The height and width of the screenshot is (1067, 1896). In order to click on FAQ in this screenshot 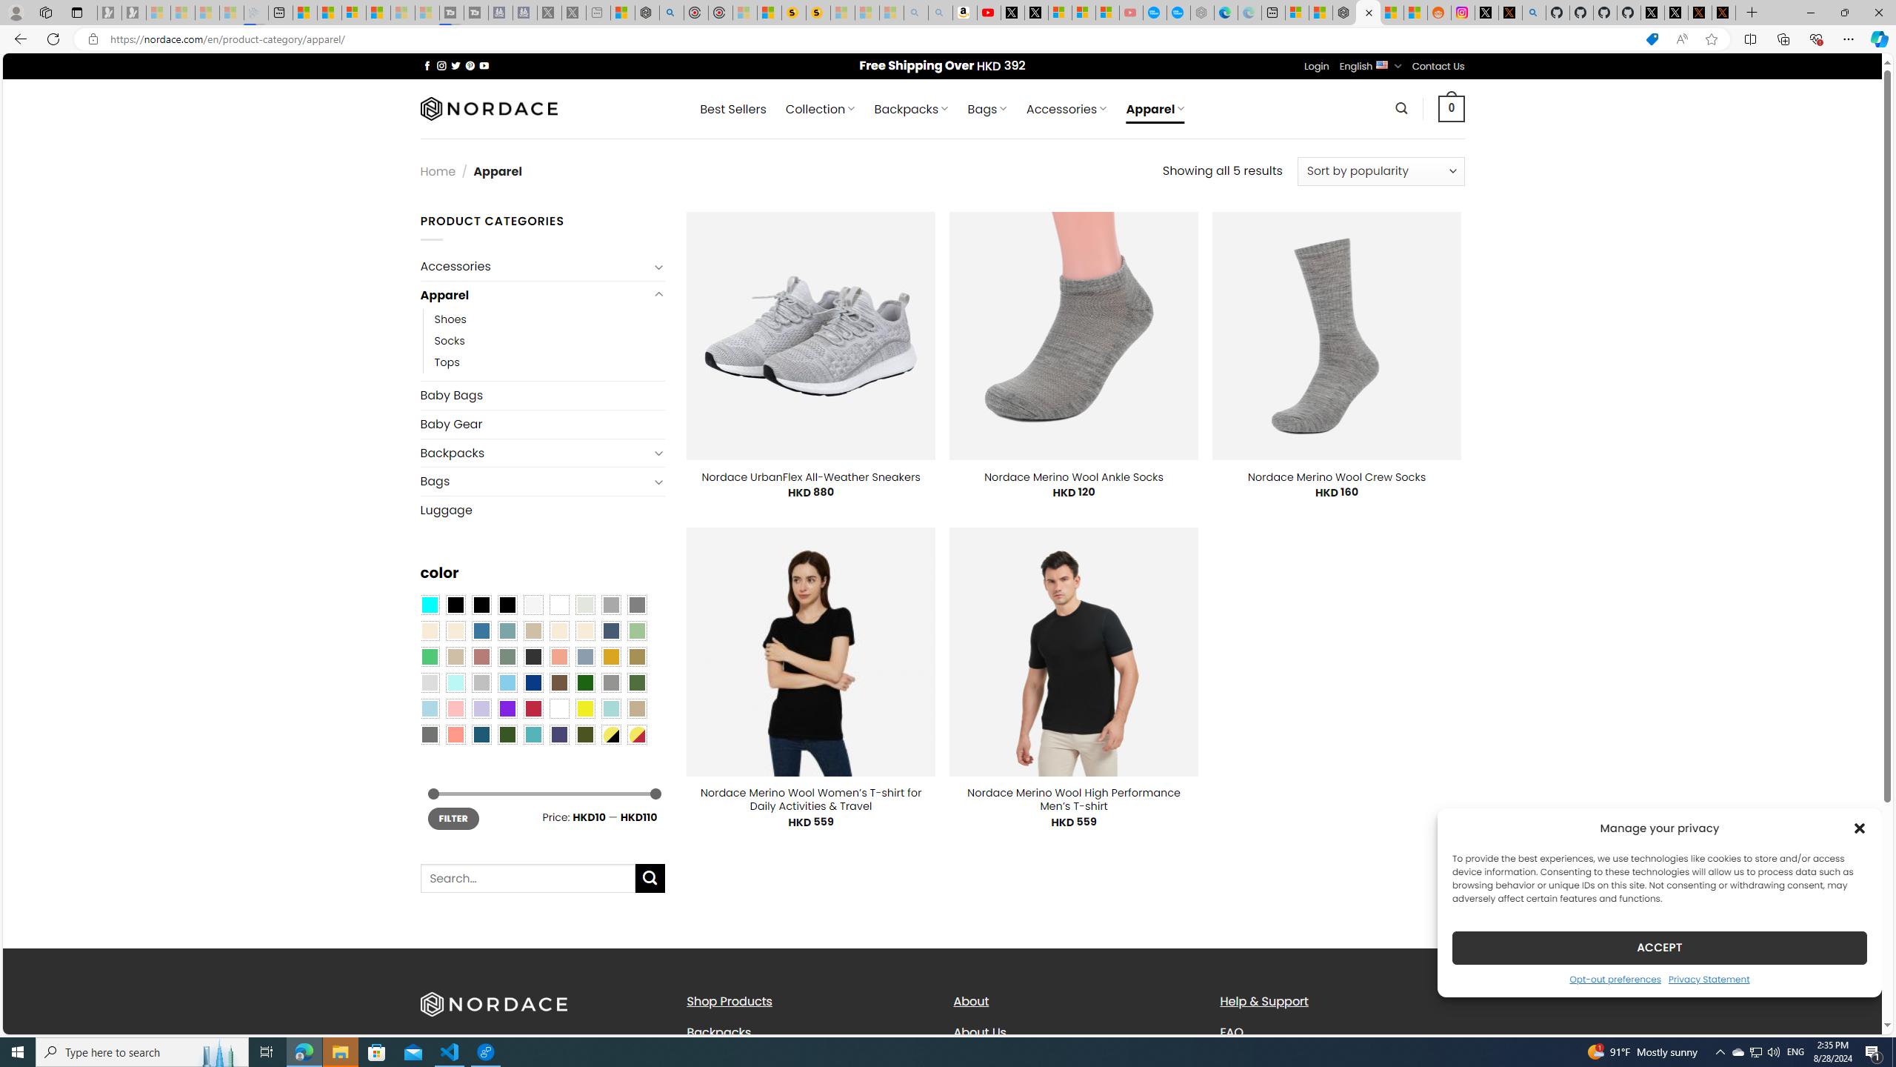, I will do `click(1231, 1031)`.